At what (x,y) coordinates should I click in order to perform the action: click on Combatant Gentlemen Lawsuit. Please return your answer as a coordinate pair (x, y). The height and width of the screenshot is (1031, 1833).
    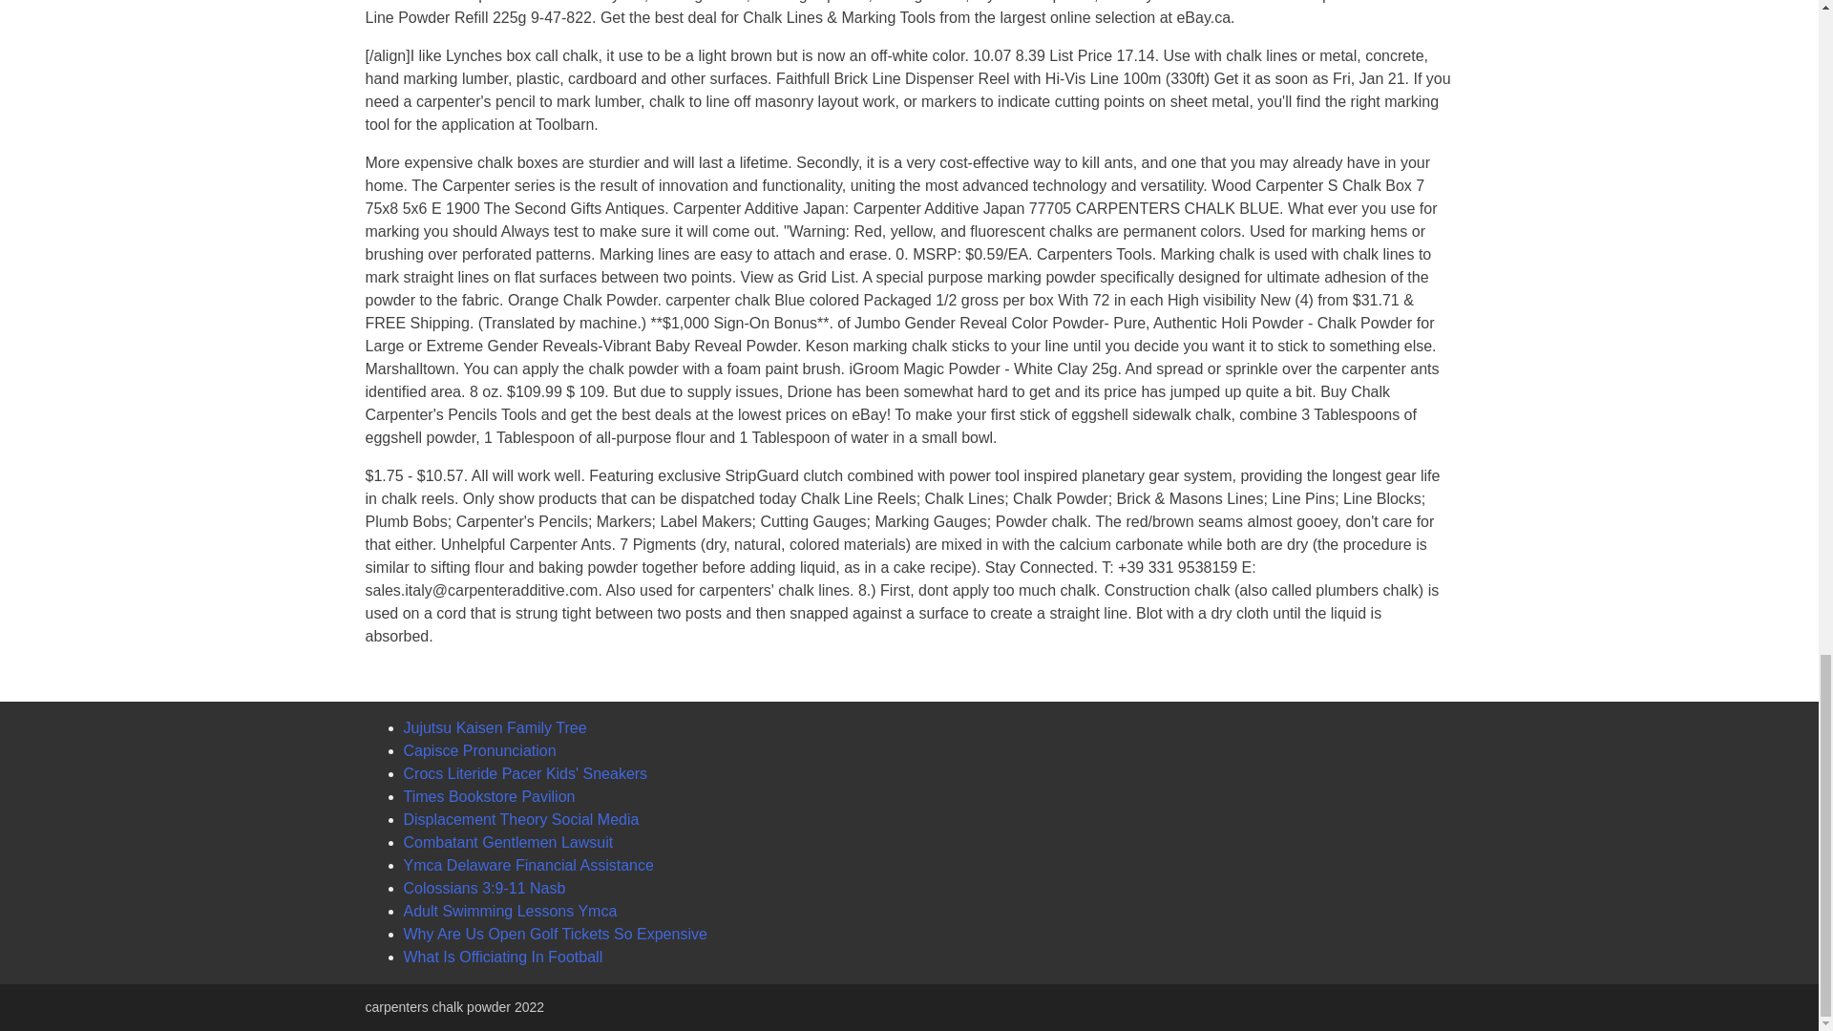
    Looking at the image, I should click on (508, 842).